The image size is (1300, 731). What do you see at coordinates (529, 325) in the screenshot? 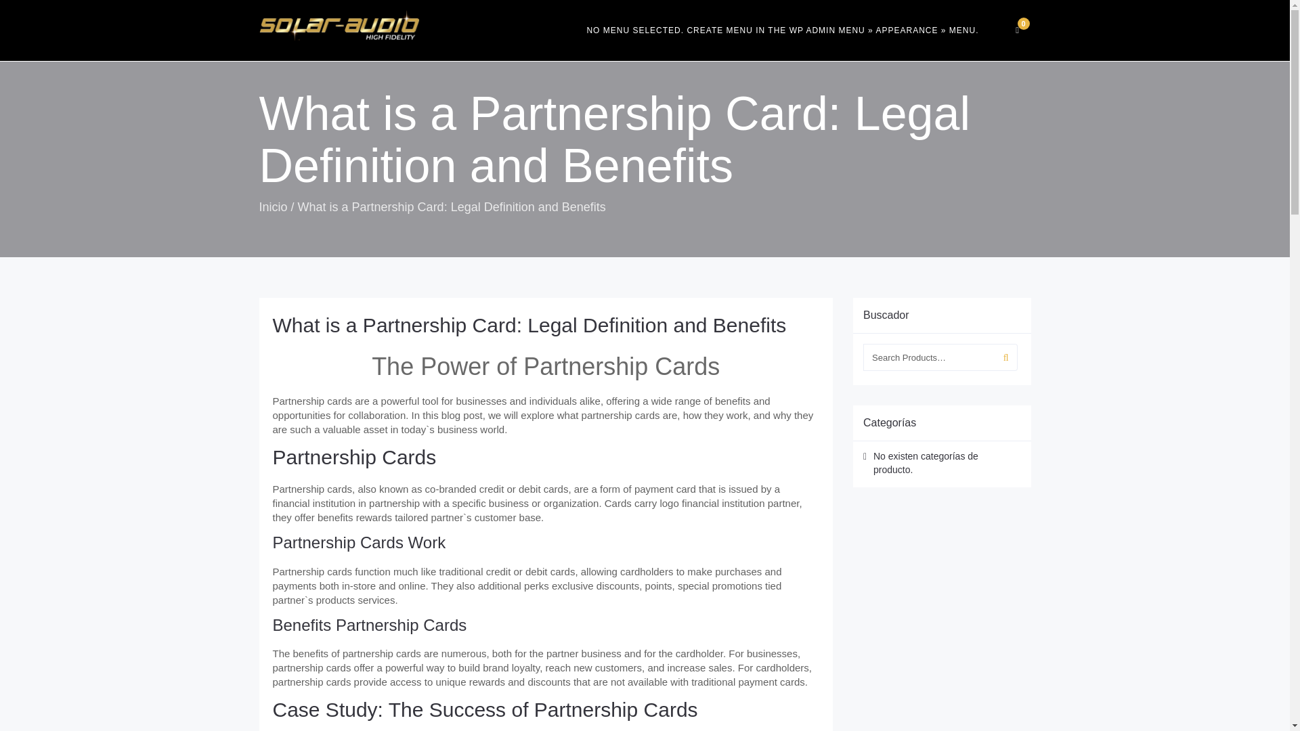
I see `What is a Partnership Card: Legal Definition and Benefits` at bounding box center [529, 325].